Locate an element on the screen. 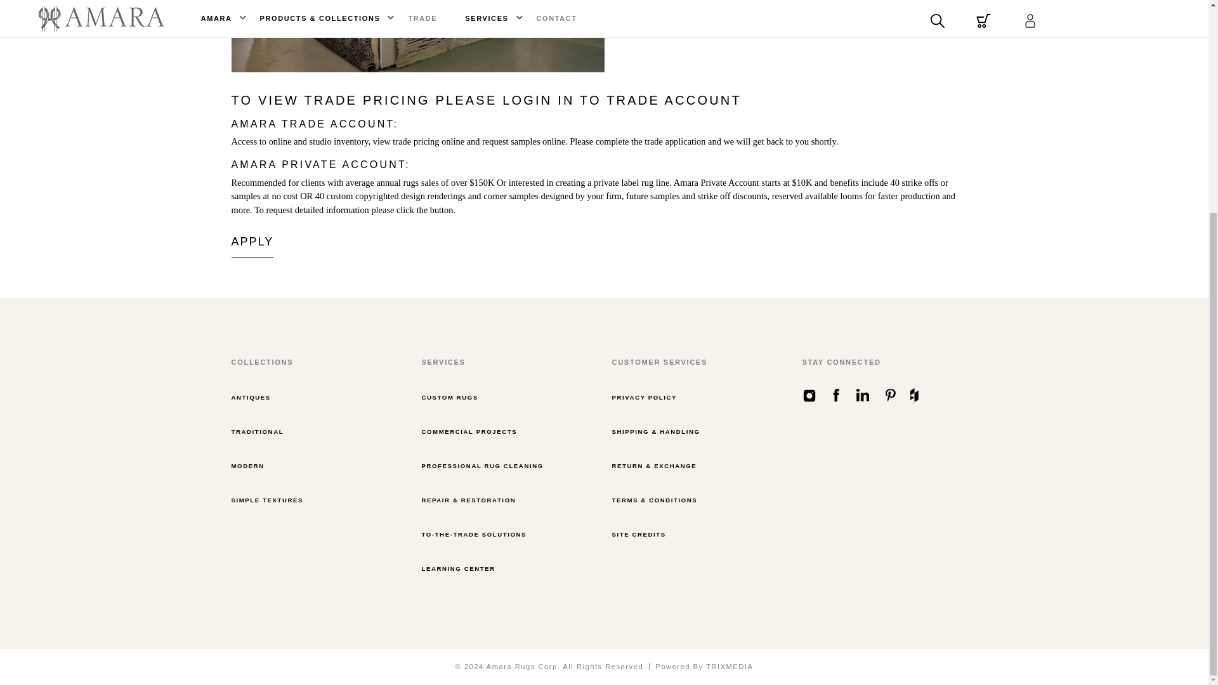 This screenshot has width=1218, height=685. silk is located at coordinates (417, 36).